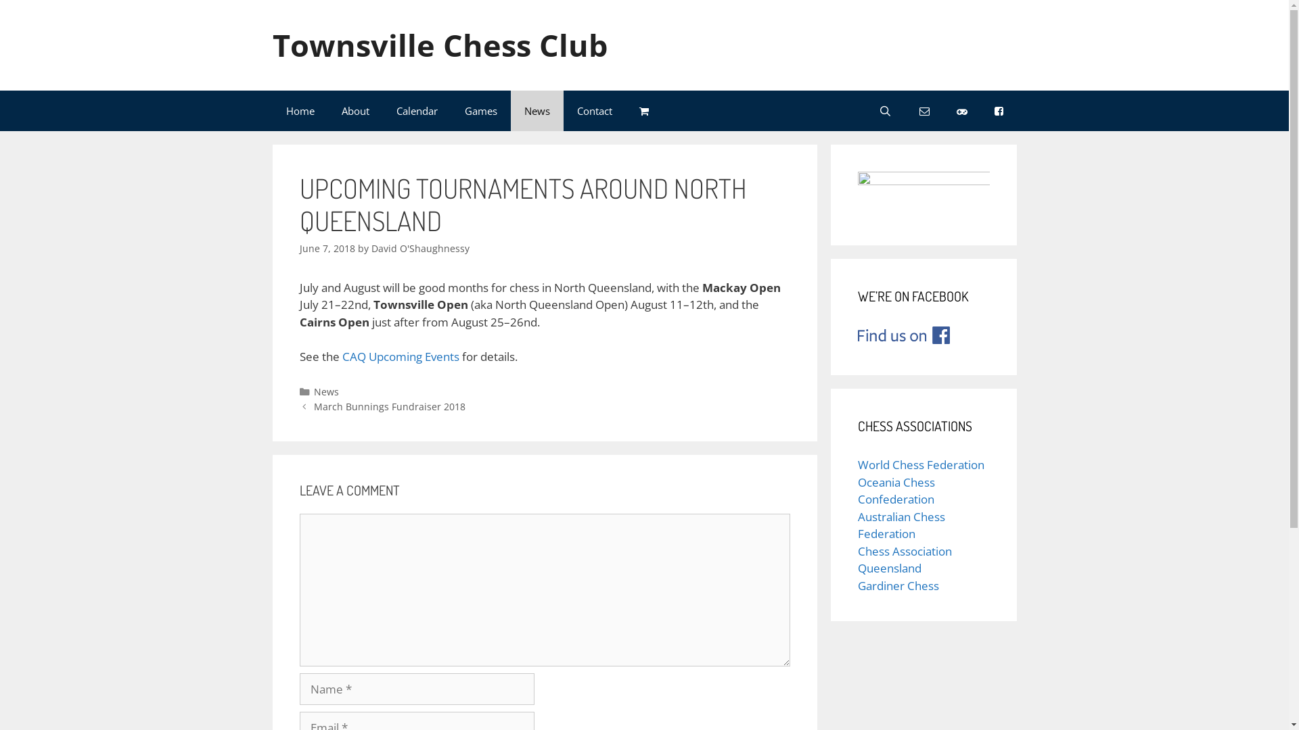  Describe the element at coordinates (390, 407) in the screenshot. I see `March Bunnings Fundraiser 2018` at that location.